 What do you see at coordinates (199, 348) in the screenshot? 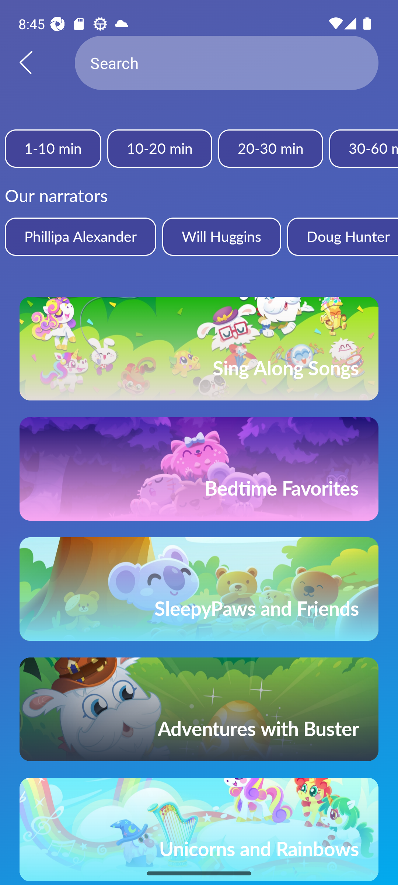
I see `Sing Along Songs` at bounding box center [199, 348].